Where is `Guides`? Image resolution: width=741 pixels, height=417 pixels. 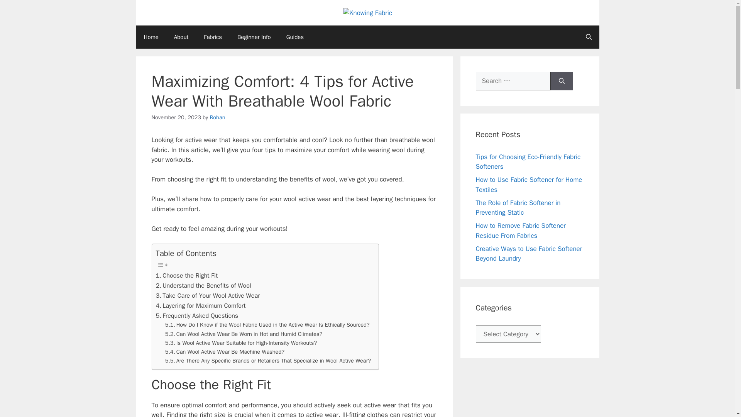 Guides is located at coordinates (295, 37).